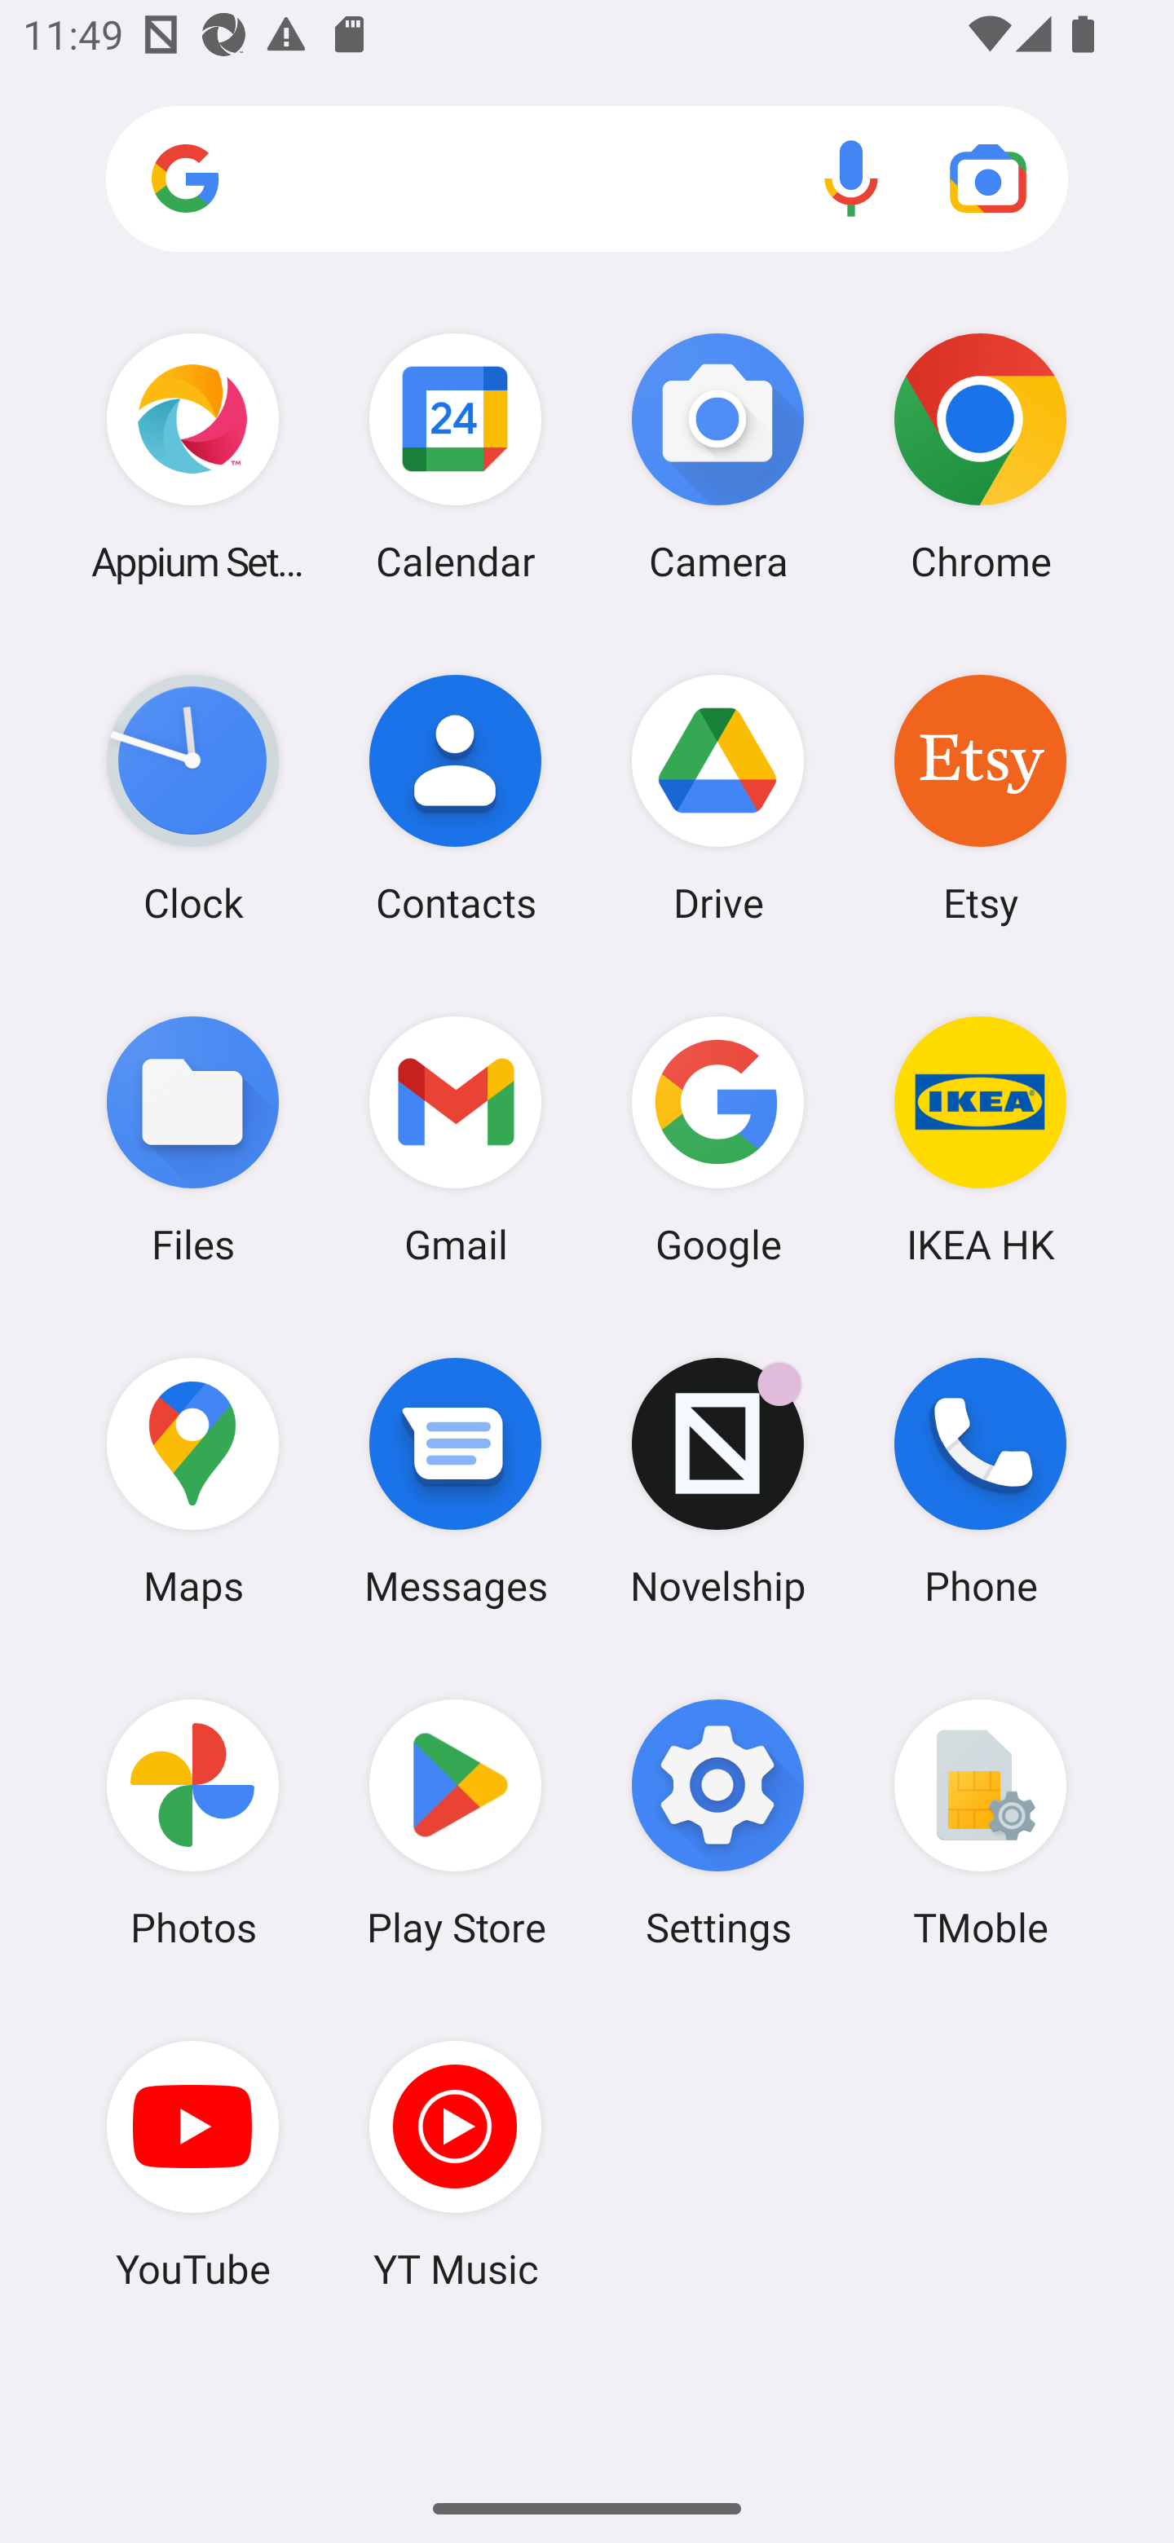  I want to click on Play Store, so click(455, 1823).